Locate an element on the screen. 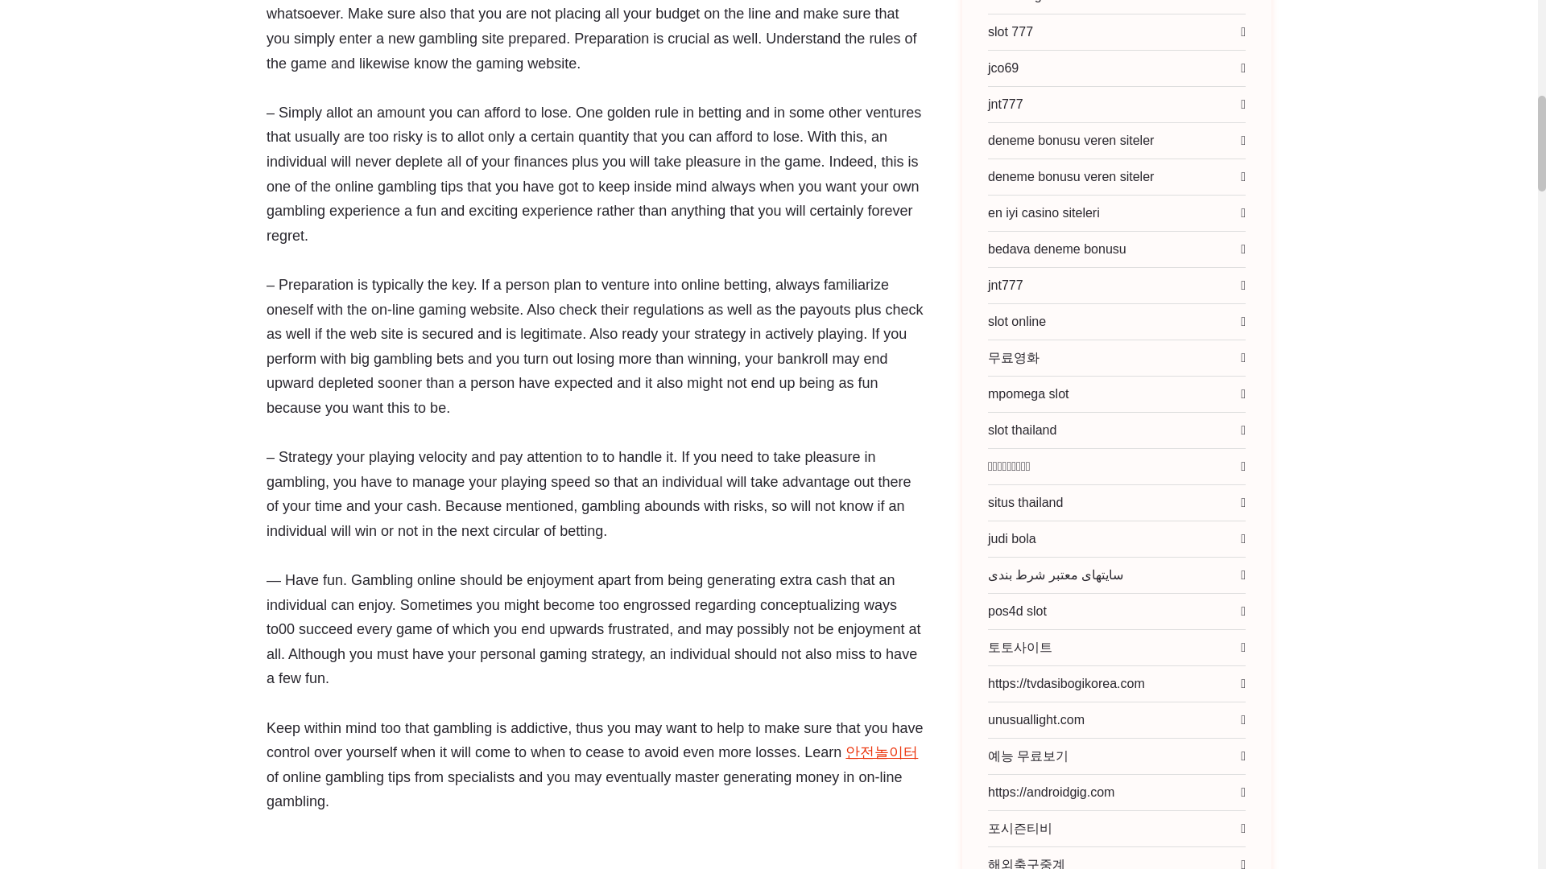  bedava deneme bonusu is located at coordinates (1066, 249).